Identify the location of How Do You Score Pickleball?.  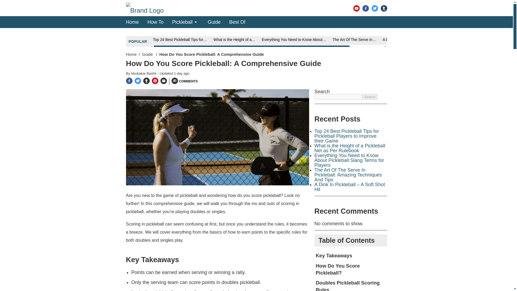
(351, 269).